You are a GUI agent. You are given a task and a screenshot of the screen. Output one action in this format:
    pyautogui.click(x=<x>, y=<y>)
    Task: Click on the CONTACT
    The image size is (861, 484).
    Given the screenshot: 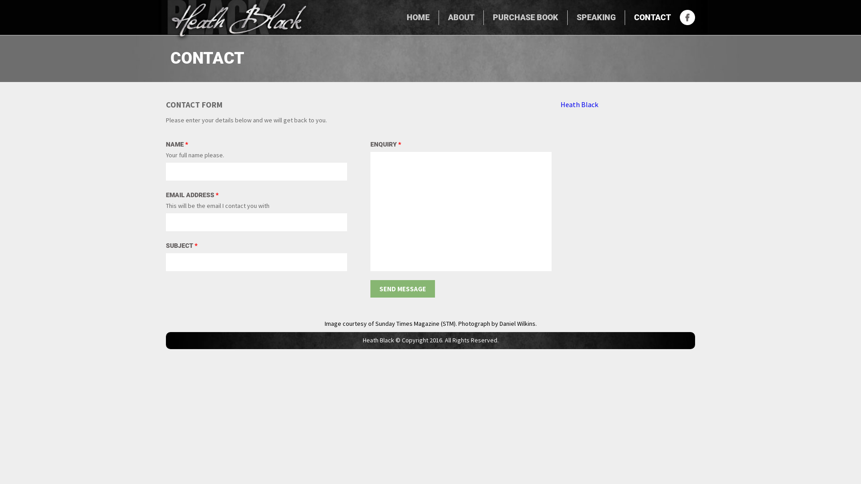 What is the action you would take?
    pyautogui.click(x=652, y=18)
    